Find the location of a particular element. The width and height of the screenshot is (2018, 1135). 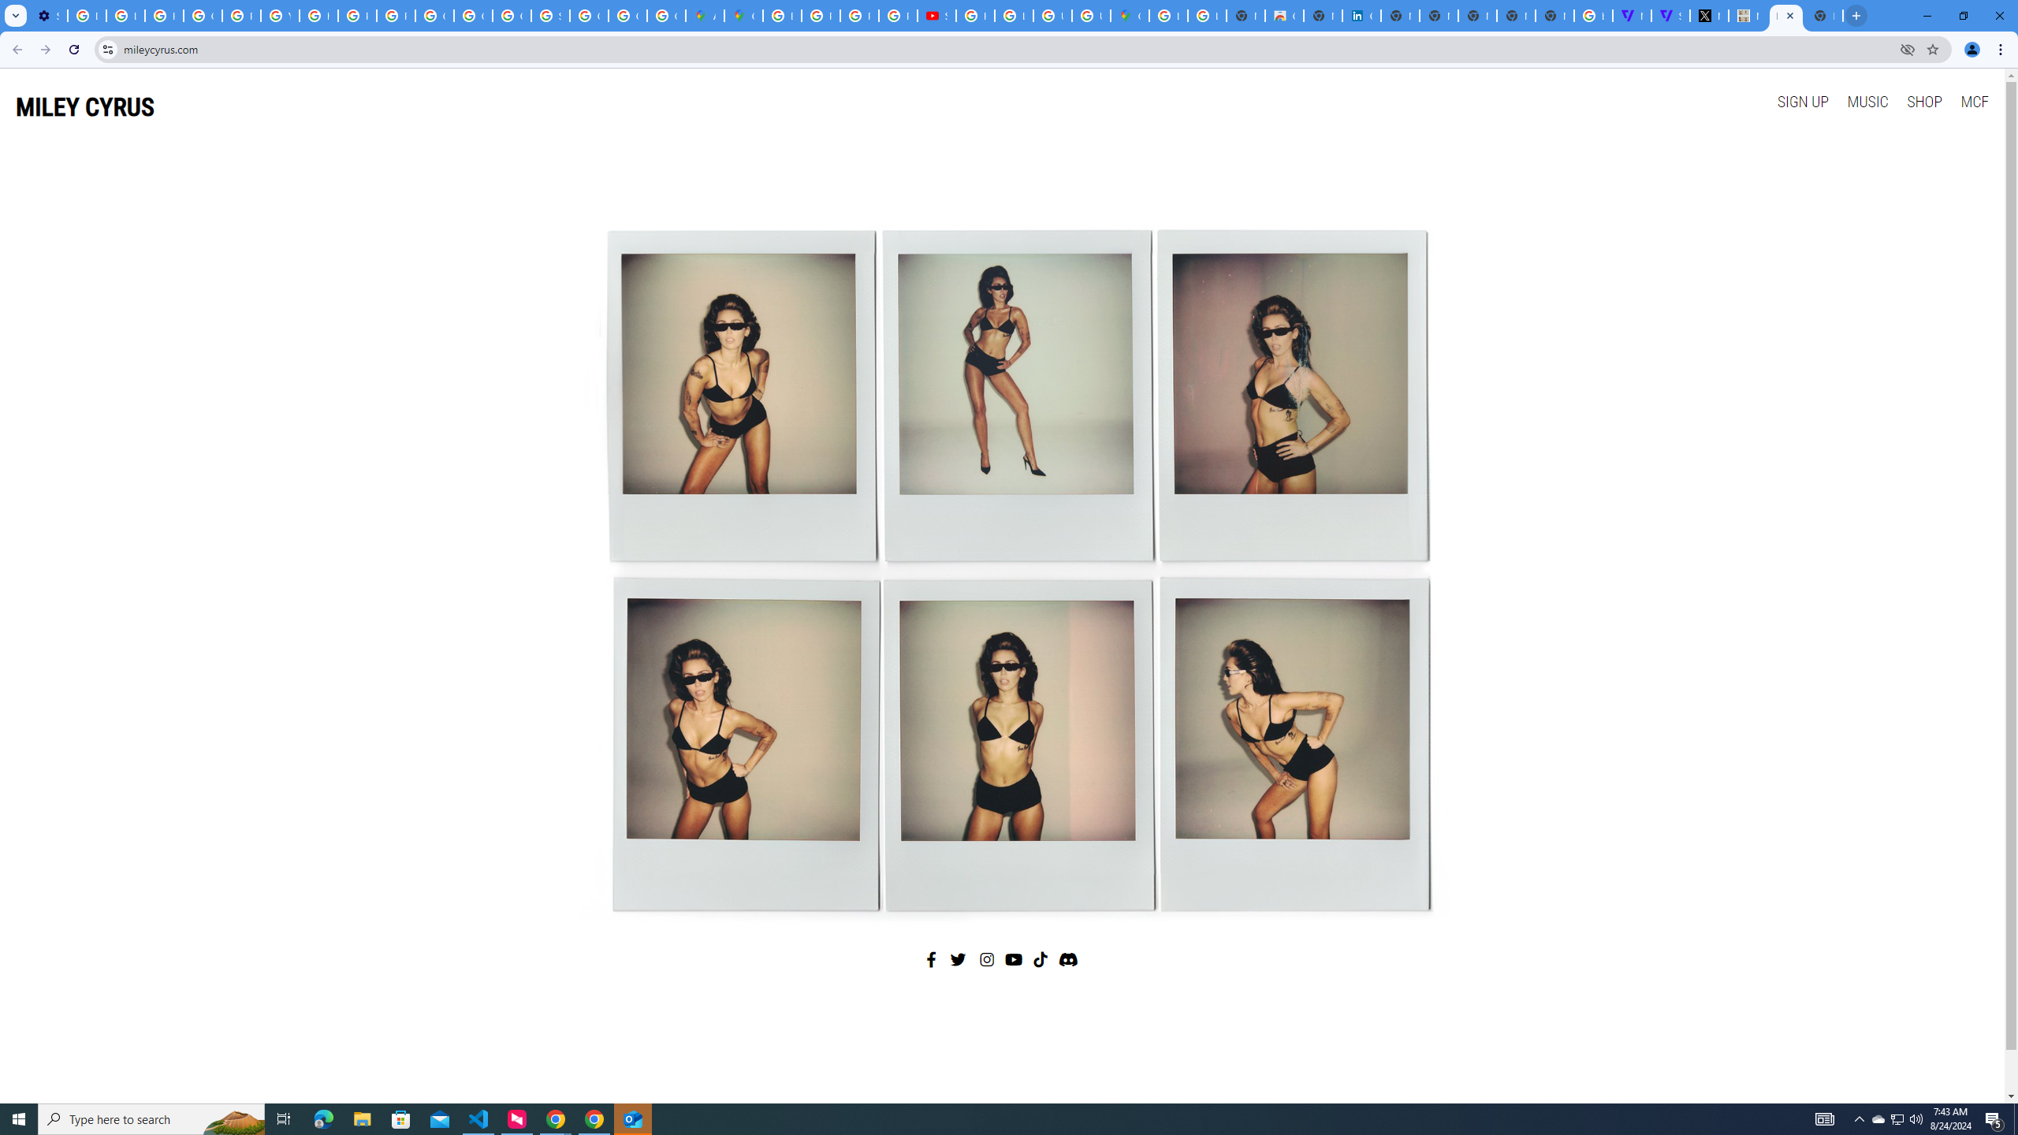

Privacy Help Center - Policies Help is located at coordinates (241, 16).